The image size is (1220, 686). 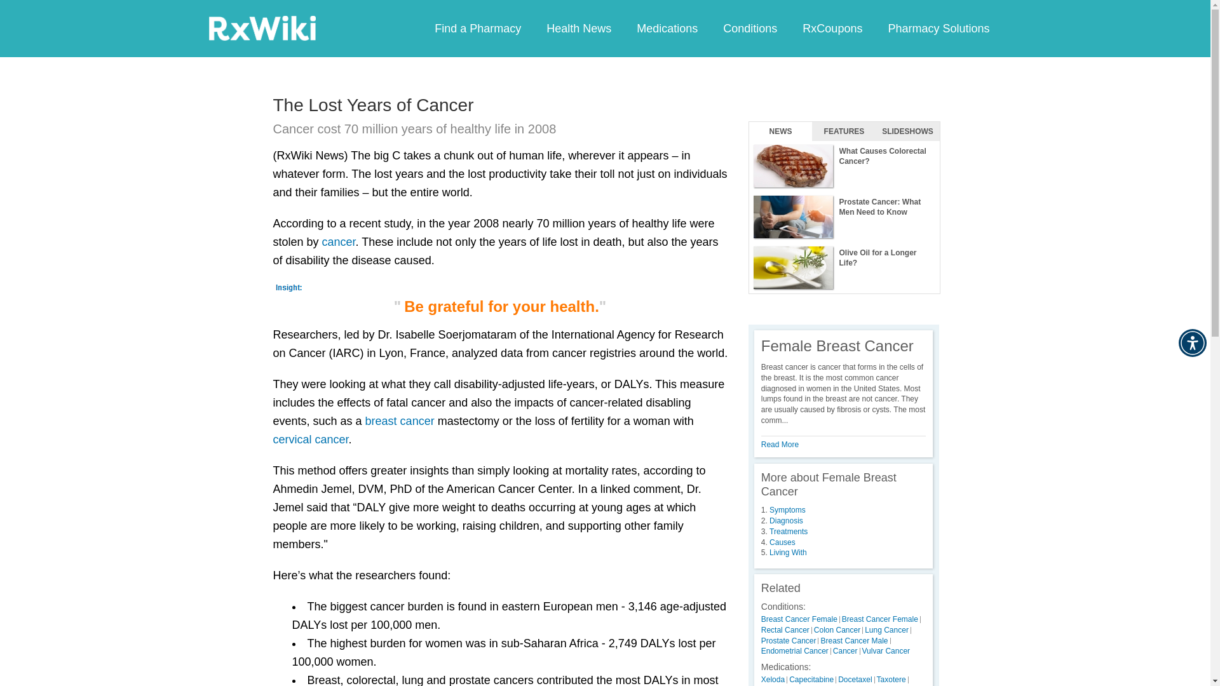 I want to click on Conditions, so click(x=750, y=28).